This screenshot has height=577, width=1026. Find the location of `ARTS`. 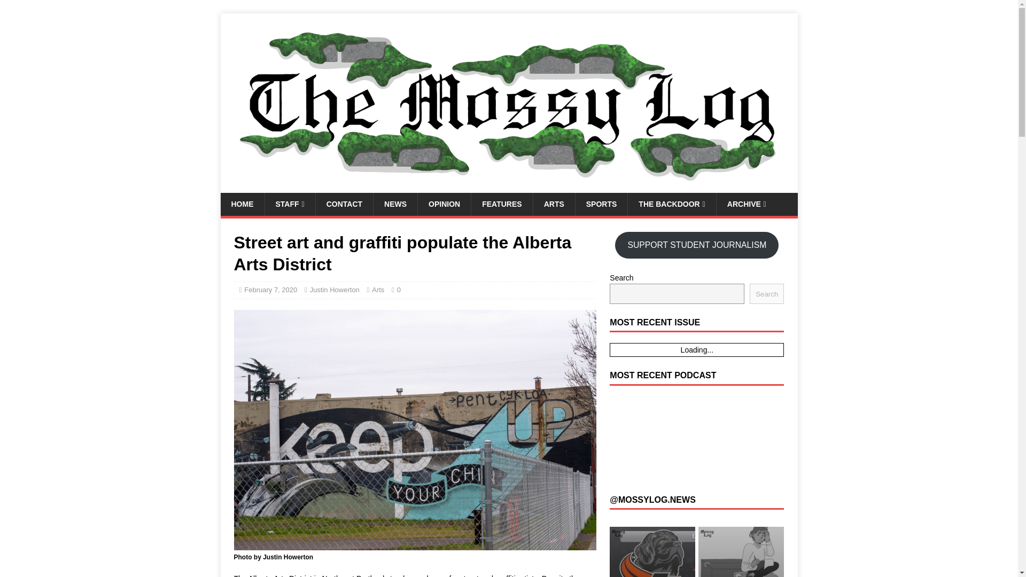

ARTS is located at coordinates (554, 204).